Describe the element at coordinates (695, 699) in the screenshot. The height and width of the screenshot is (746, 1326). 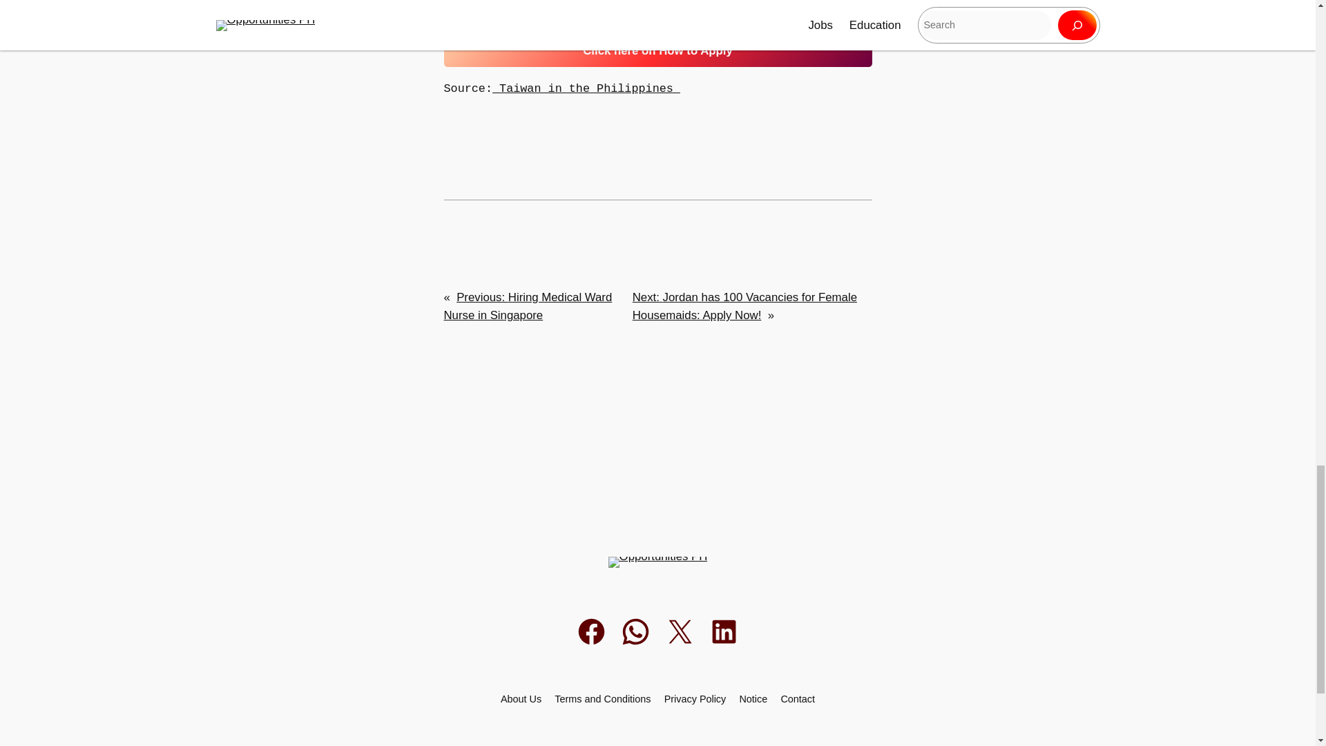
I see `Privacy Policy` at that location.